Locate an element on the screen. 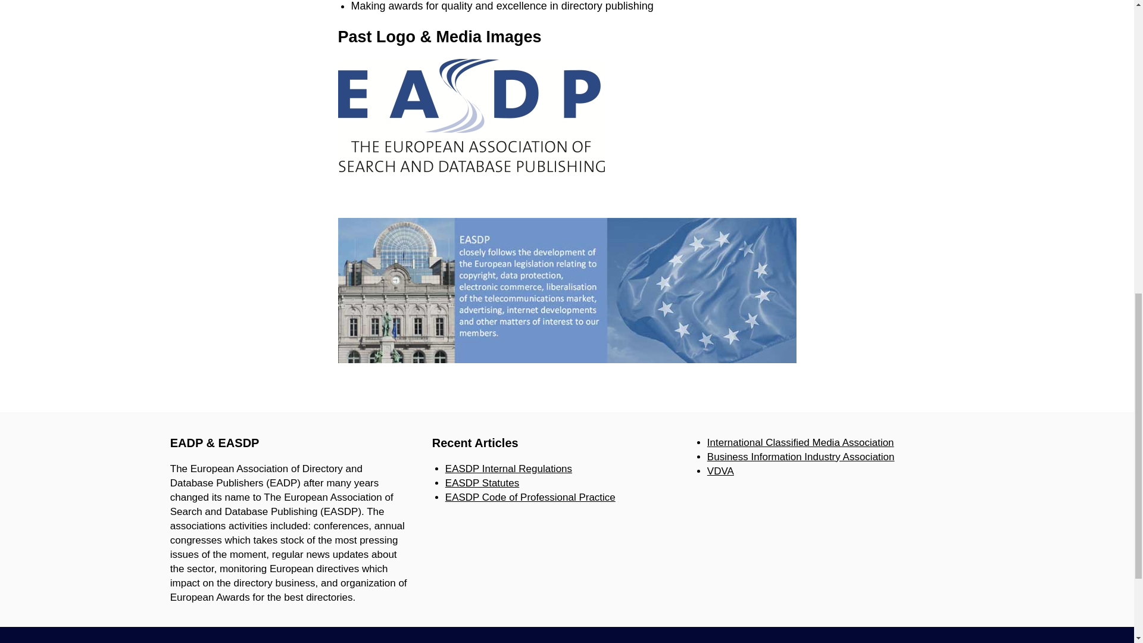 The width and height of the screenshot is (1143, 643). Business Information Industry Association is located at coordinates (801, 457).